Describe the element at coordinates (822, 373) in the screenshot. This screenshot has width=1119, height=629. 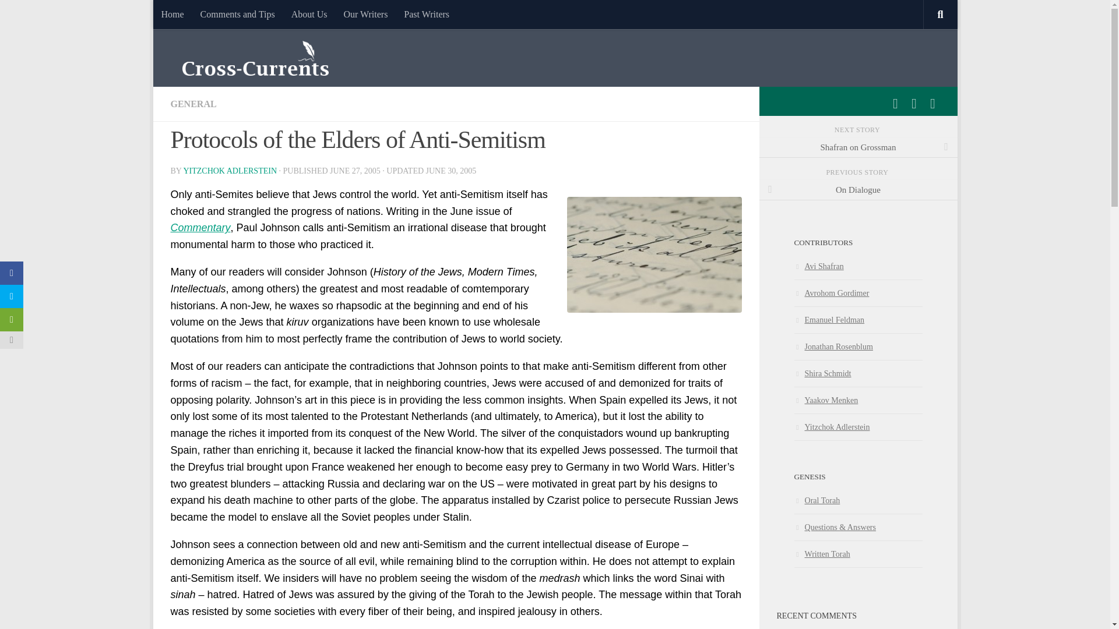
I see `Shira Schmidt` at that location.